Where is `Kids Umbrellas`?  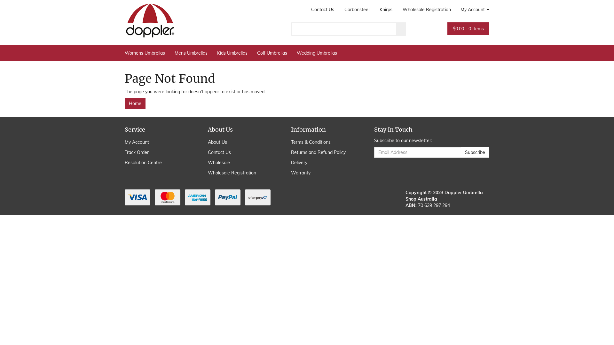
Kids Umbrellas is located at coordinates (232, 53).